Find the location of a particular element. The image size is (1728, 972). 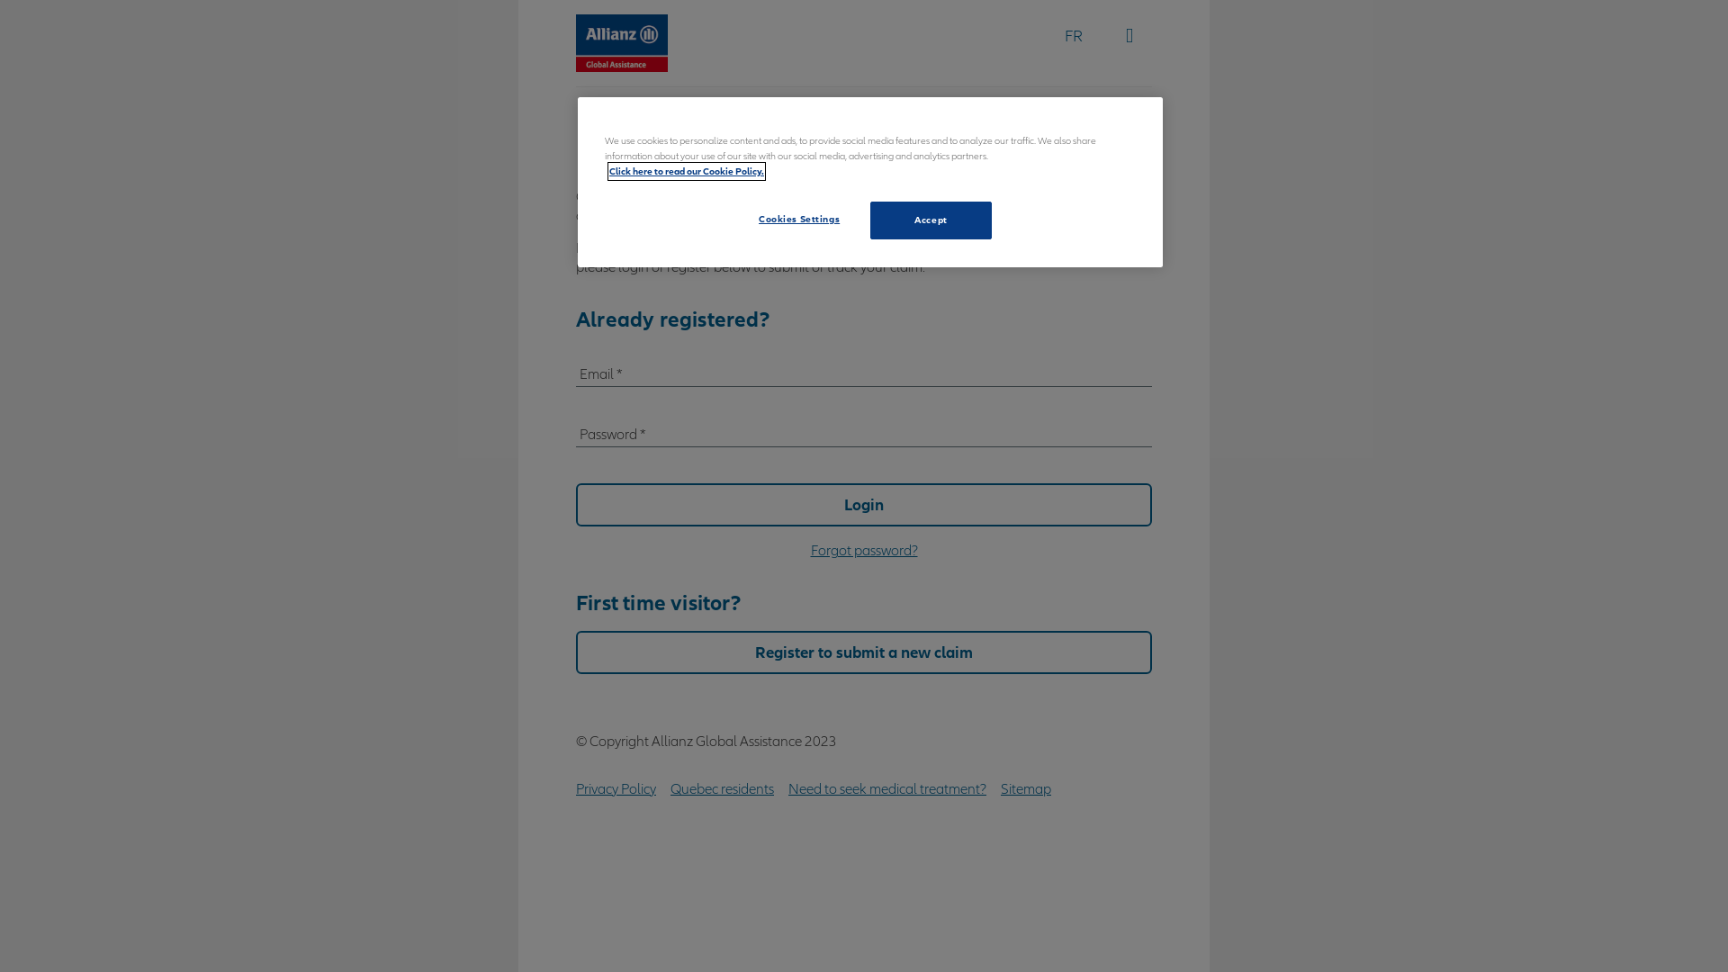

Need to seek medical treatment? is located at coordinates (887, 788).